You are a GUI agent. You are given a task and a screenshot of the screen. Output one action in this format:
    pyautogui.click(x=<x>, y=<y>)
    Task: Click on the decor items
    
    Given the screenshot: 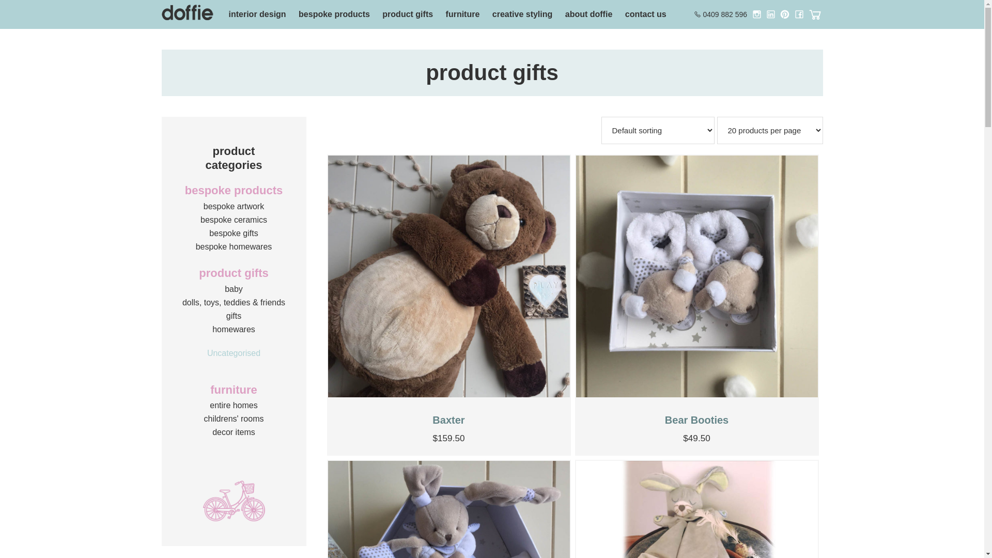 What is the action you would take?
    pyautogui.click(x=234, y=432)
    